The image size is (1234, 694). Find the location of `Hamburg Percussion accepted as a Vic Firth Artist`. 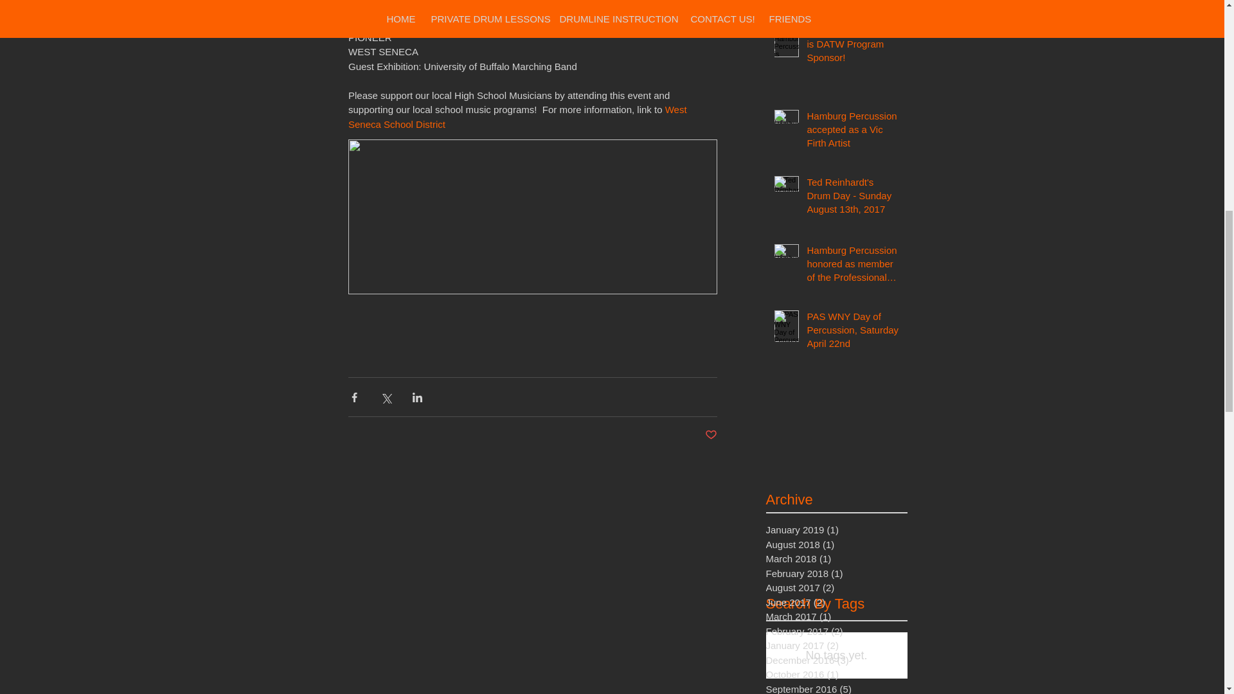

Hamburg Percussion accepted as a Vic Firth Artist is located at coordinates (853, 131).